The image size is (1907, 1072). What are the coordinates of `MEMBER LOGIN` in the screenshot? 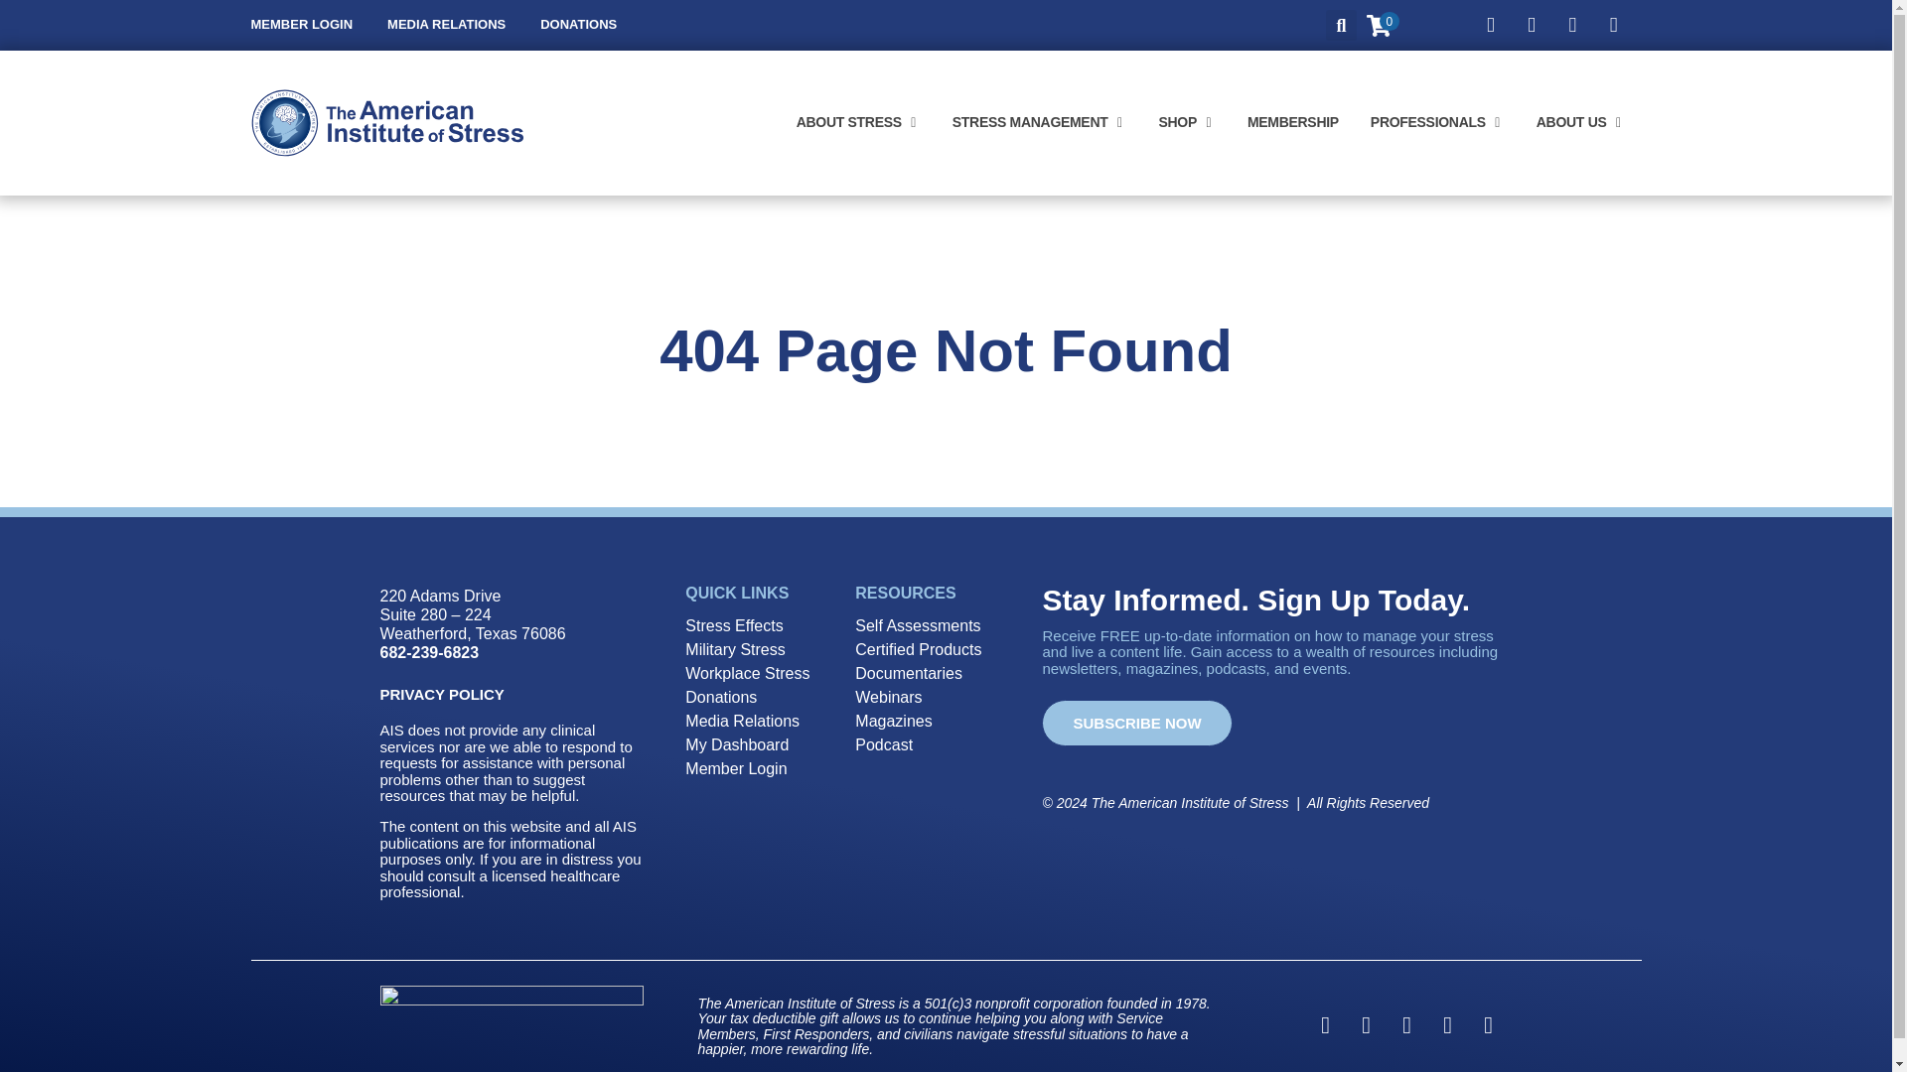 It's located at (301, 25).